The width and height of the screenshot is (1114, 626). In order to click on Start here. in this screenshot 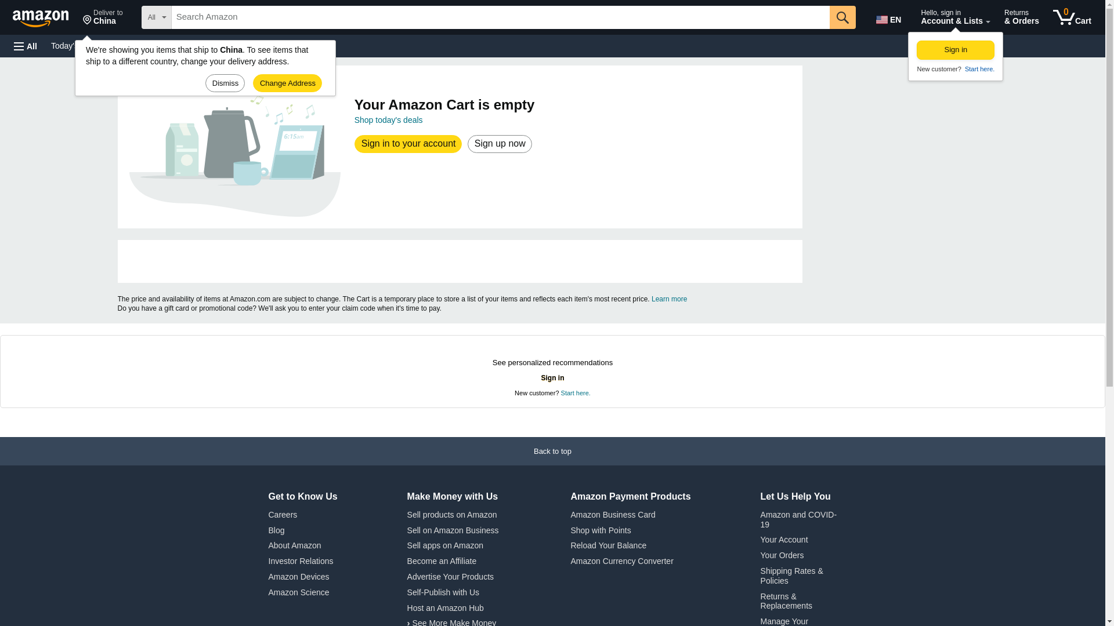, I will do `click(209, 45)`.